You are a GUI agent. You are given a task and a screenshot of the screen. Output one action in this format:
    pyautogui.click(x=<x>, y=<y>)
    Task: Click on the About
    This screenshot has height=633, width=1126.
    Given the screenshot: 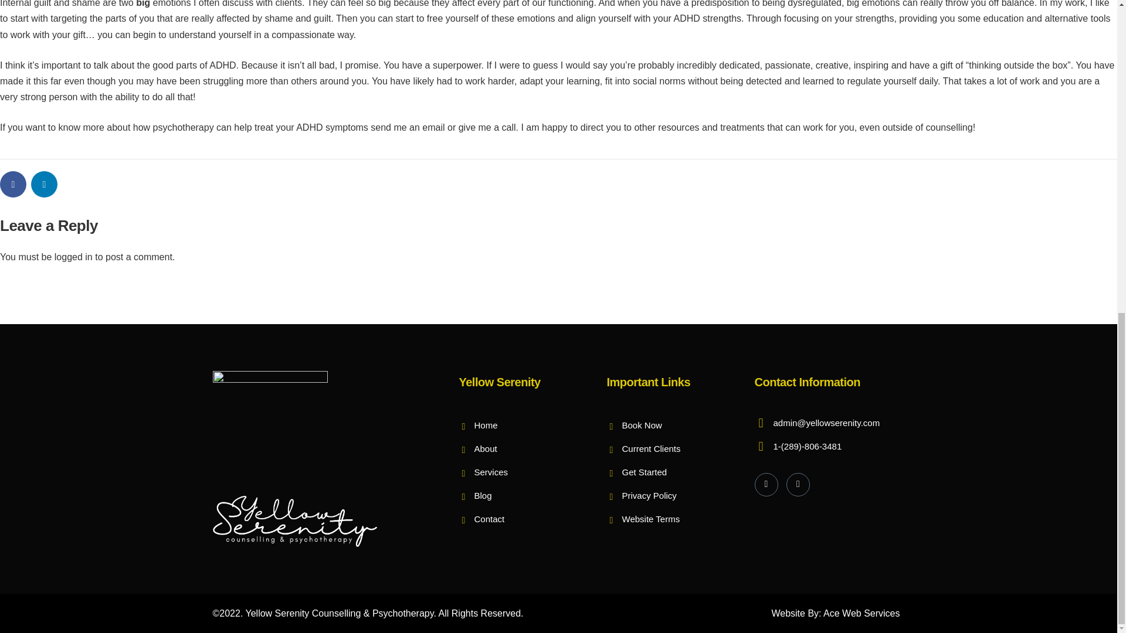 What is the action you would take?
    pyautogui.click(x=477, y=449)
    